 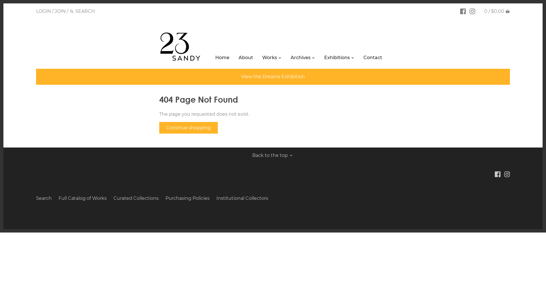 What do you see at coordinates (270, 59) in the screenshot?
I see `Works` at bounding box center [270, 59].